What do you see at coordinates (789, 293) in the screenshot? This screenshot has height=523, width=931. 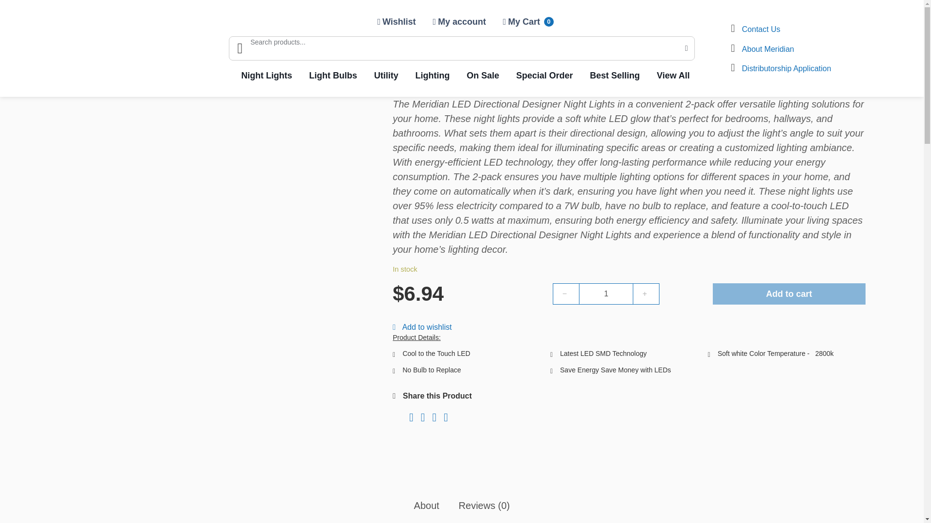 I see `Add to cart` at bounding box center [789, 293].